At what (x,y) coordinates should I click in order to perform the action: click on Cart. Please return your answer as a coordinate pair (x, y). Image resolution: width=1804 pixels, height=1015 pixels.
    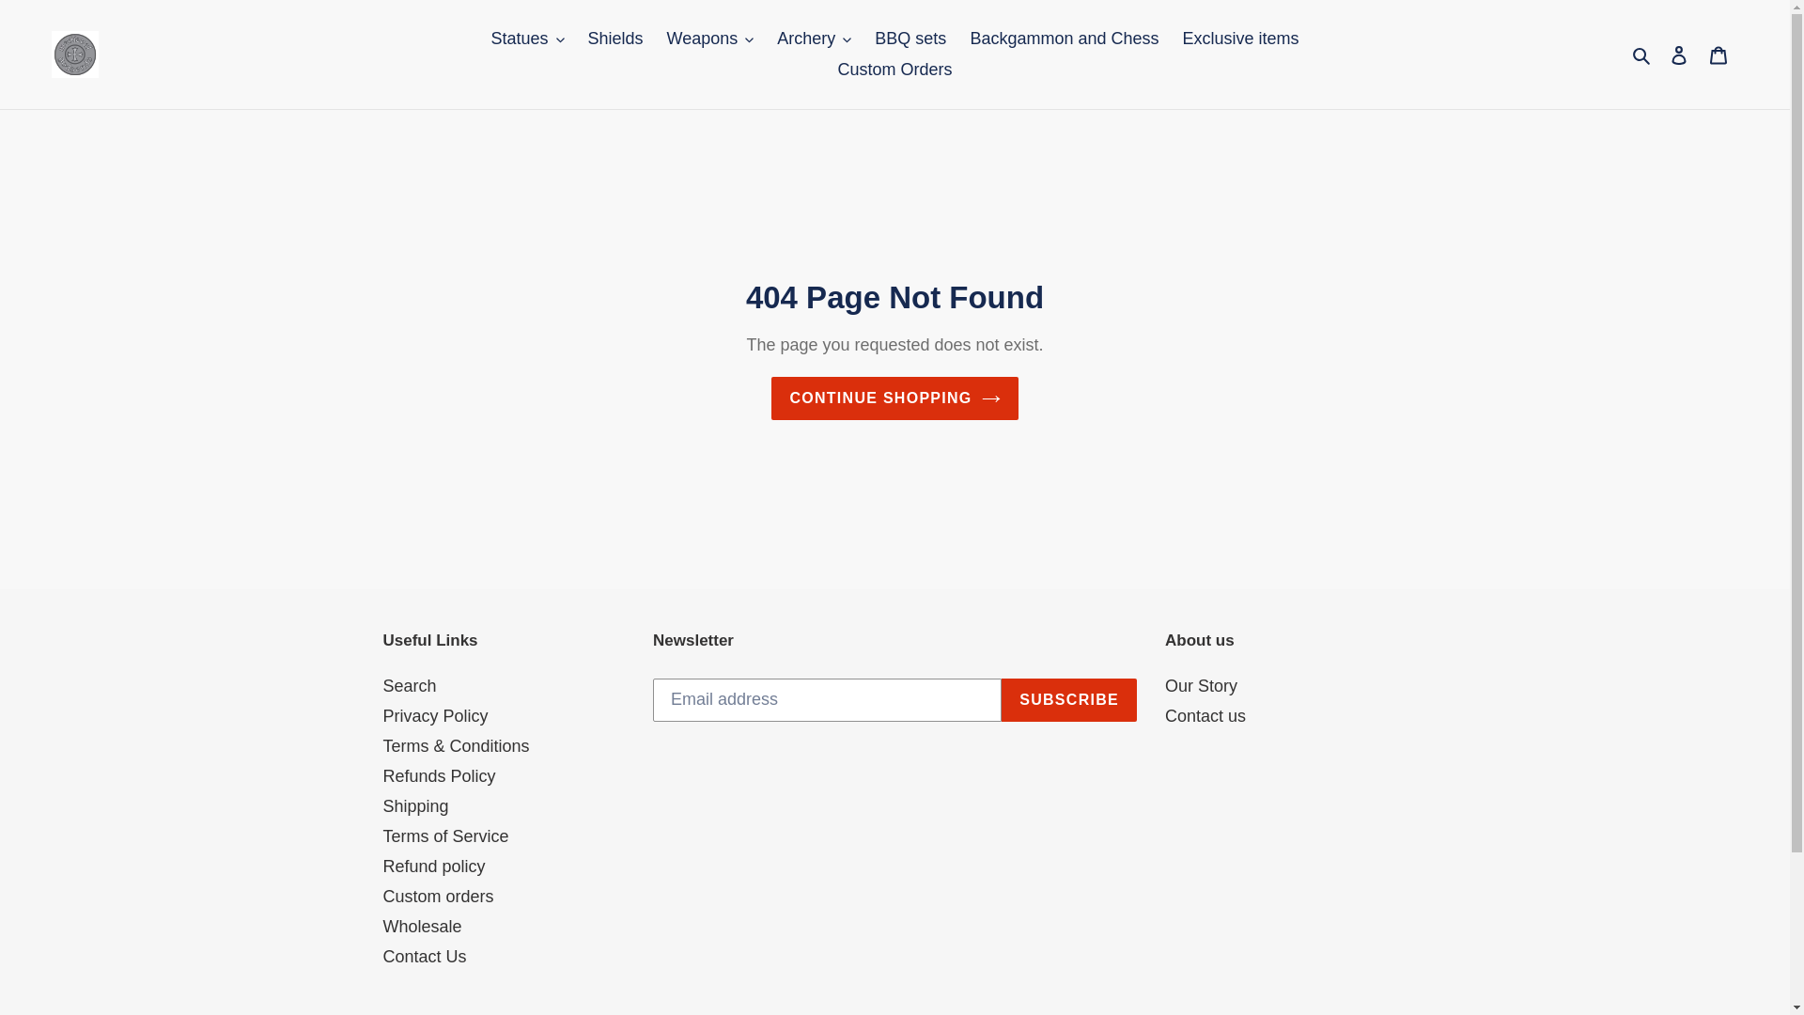
    Looking at the image, I should click on (1718, 54).